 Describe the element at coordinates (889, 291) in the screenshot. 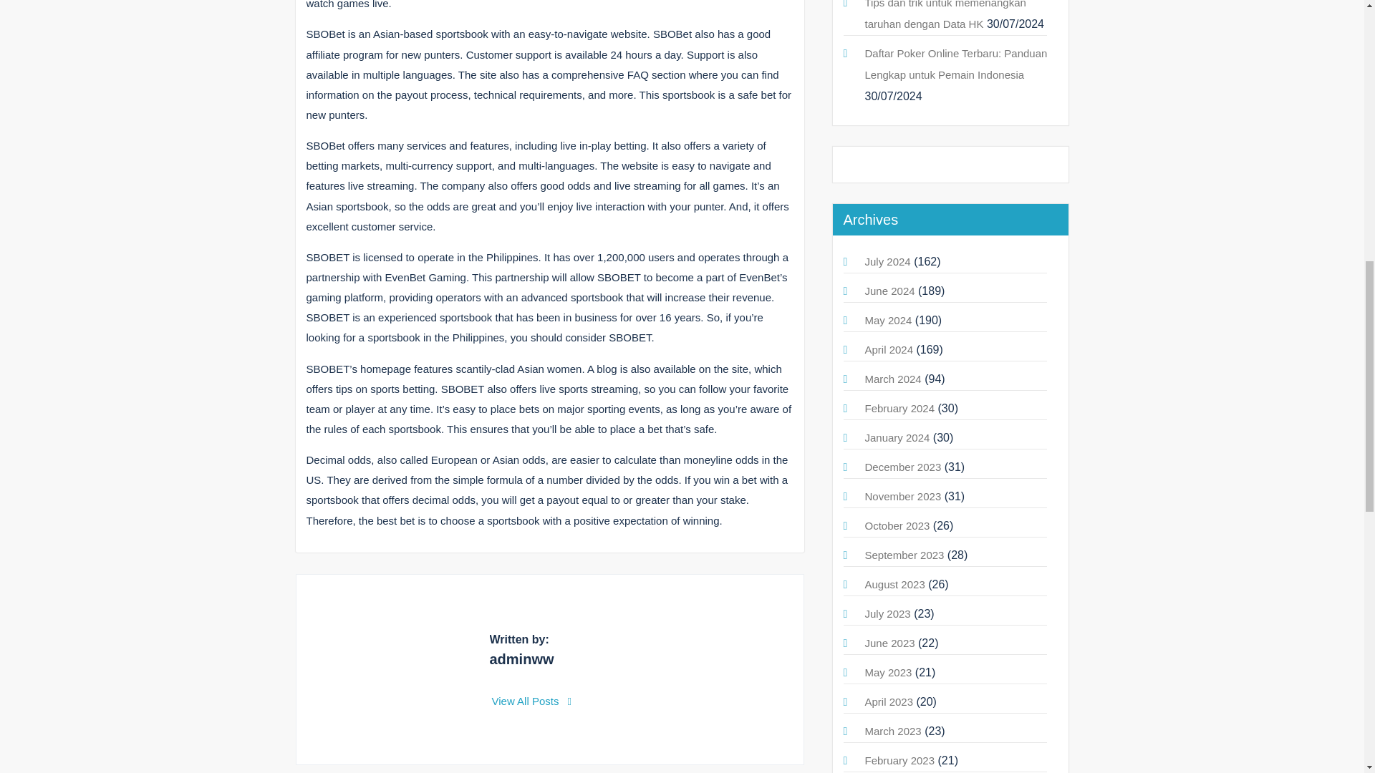

I see `June 2024` at that location.